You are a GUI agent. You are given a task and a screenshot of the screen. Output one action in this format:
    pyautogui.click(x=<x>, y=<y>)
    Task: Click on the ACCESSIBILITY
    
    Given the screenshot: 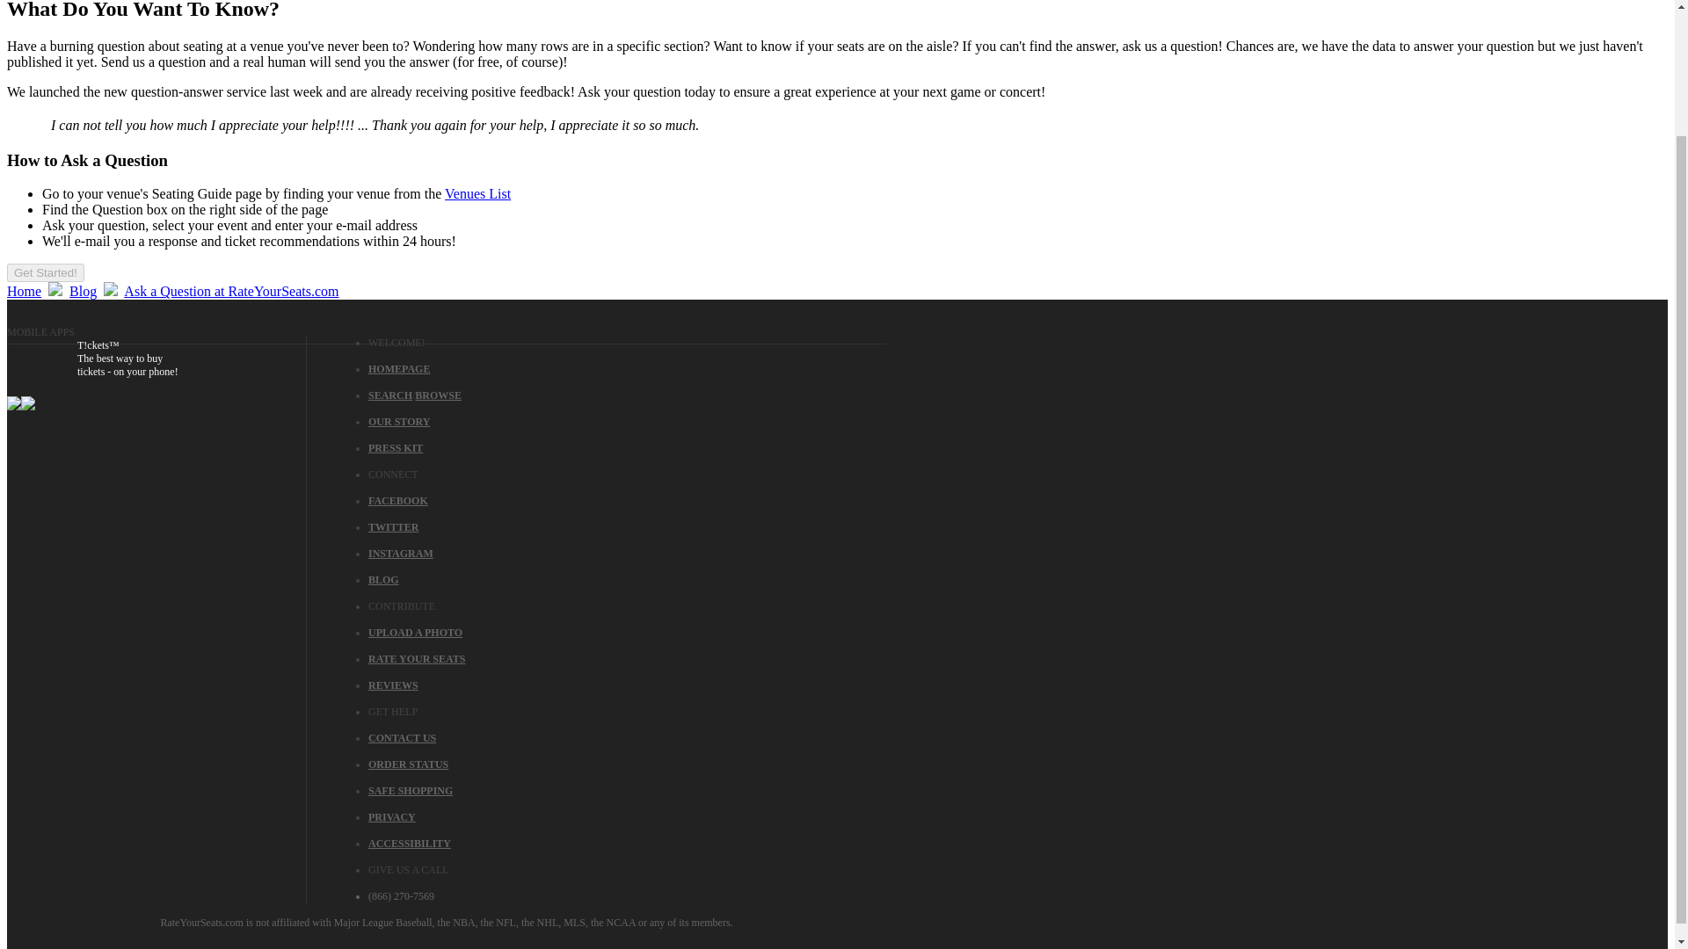 What is the action you would take?
    pyautogui.click(x=409, y=843)
    